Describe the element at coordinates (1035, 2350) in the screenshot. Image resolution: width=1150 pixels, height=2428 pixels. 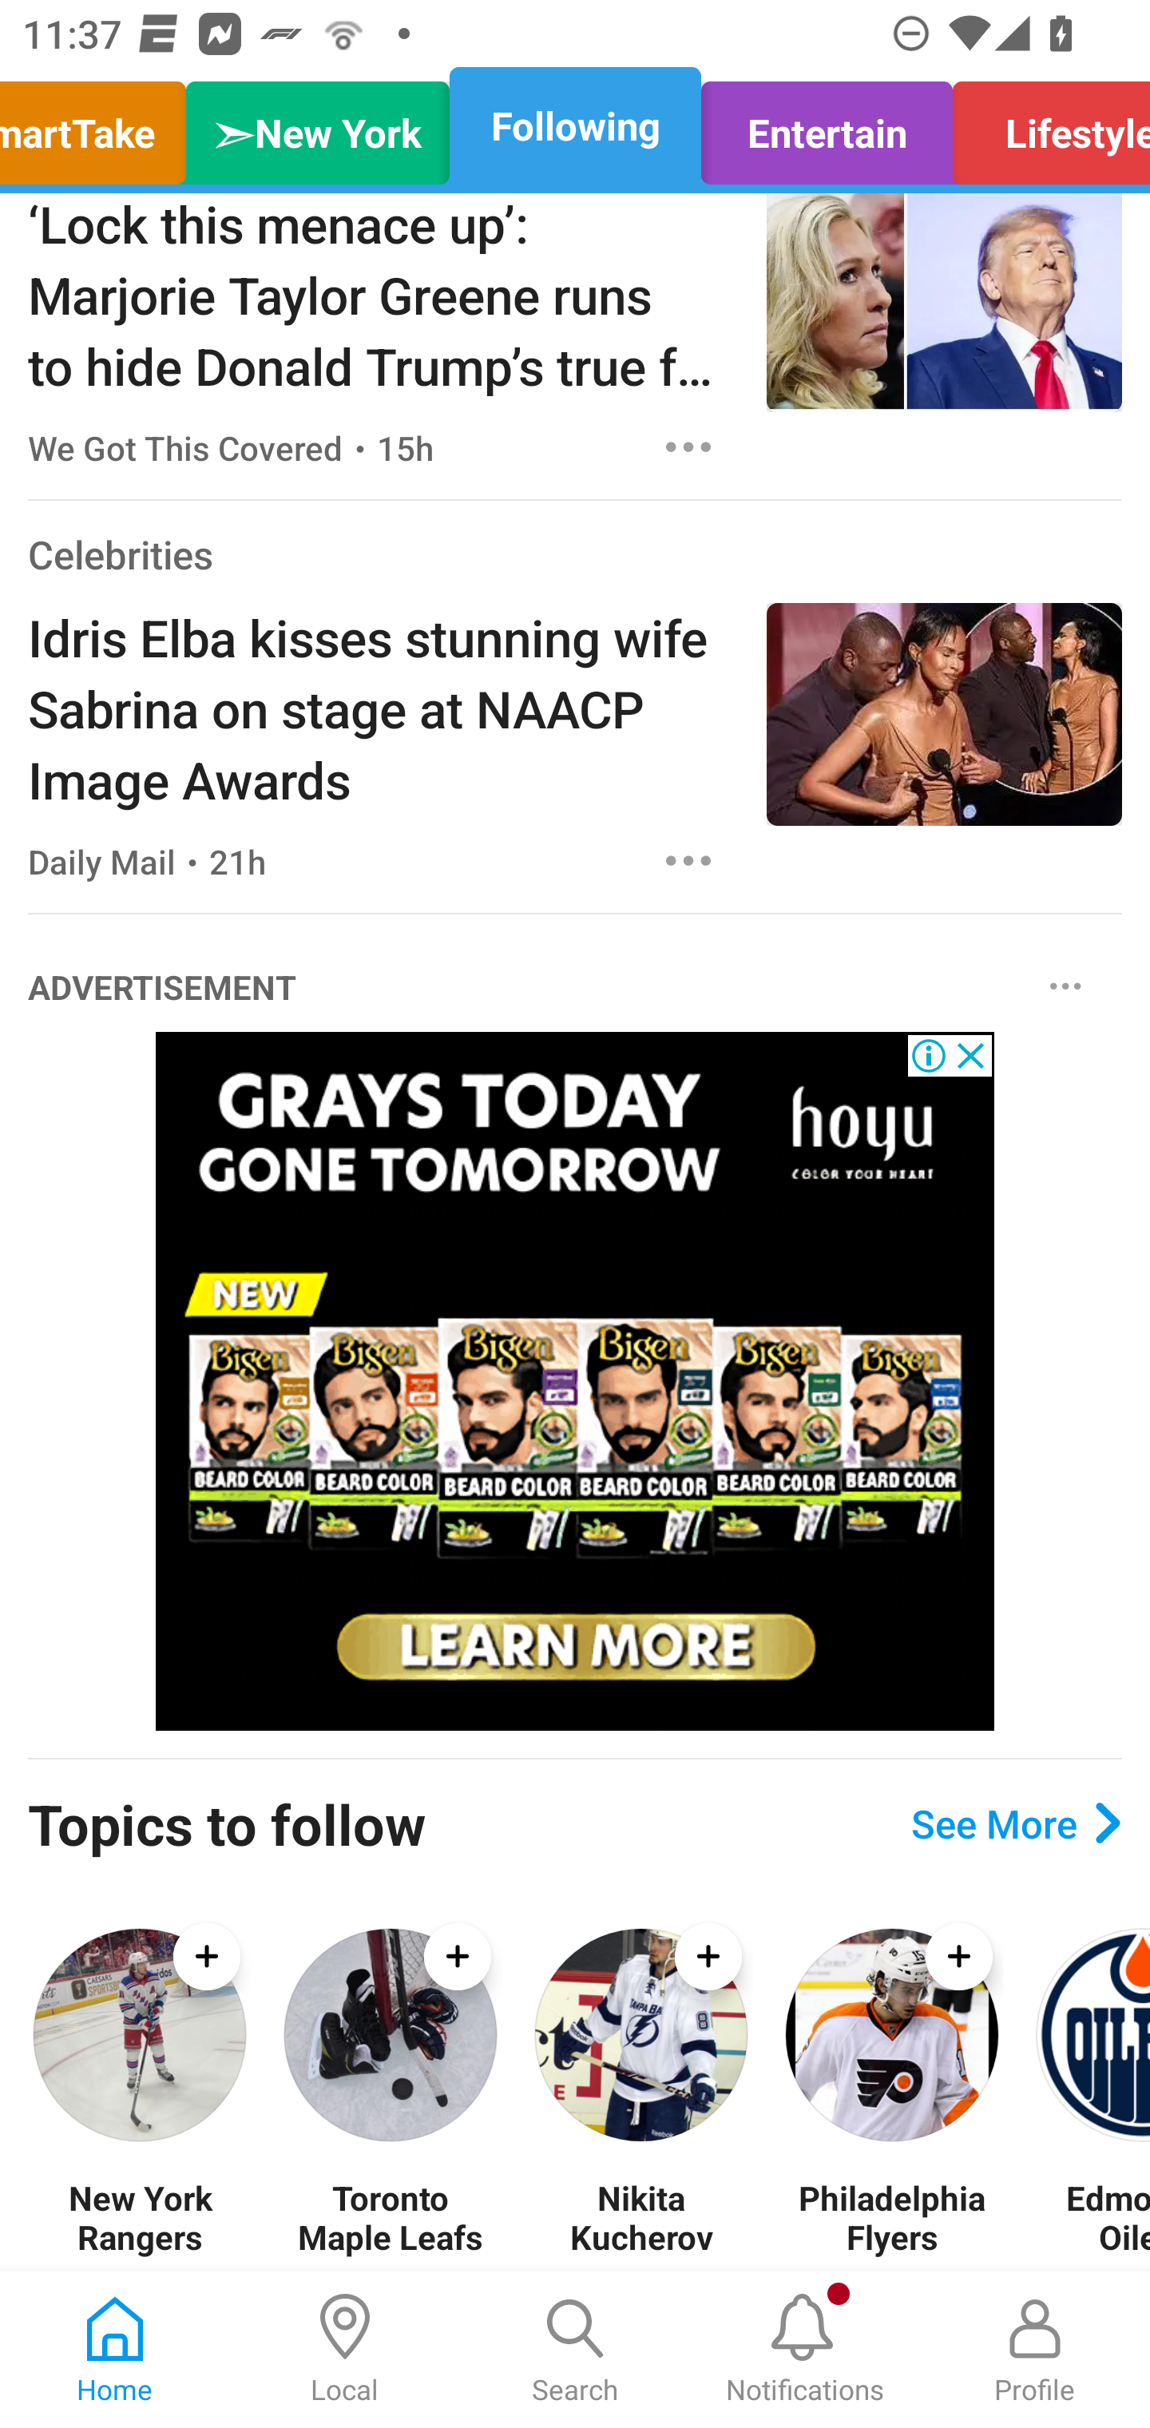
I see `Profile` at that location.